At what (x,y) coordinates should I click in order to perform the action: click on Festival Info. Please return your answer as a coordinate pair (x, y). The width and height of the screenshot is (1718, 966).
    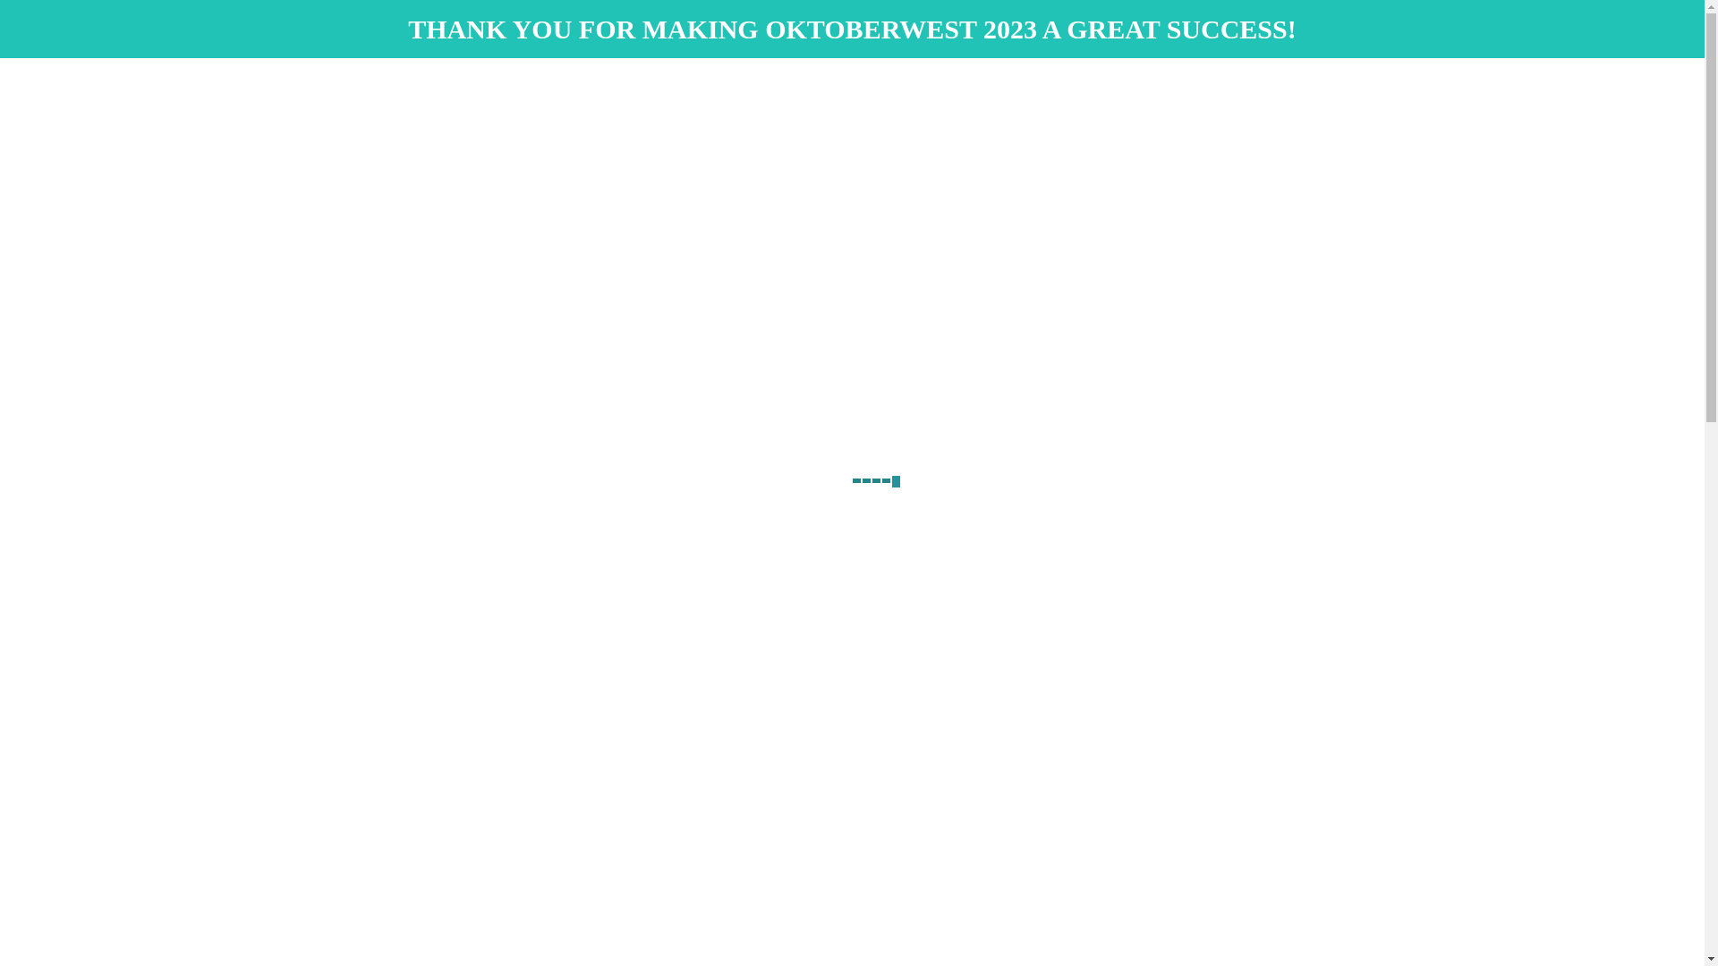
    Looking at the image, I should click on (1144, 143).